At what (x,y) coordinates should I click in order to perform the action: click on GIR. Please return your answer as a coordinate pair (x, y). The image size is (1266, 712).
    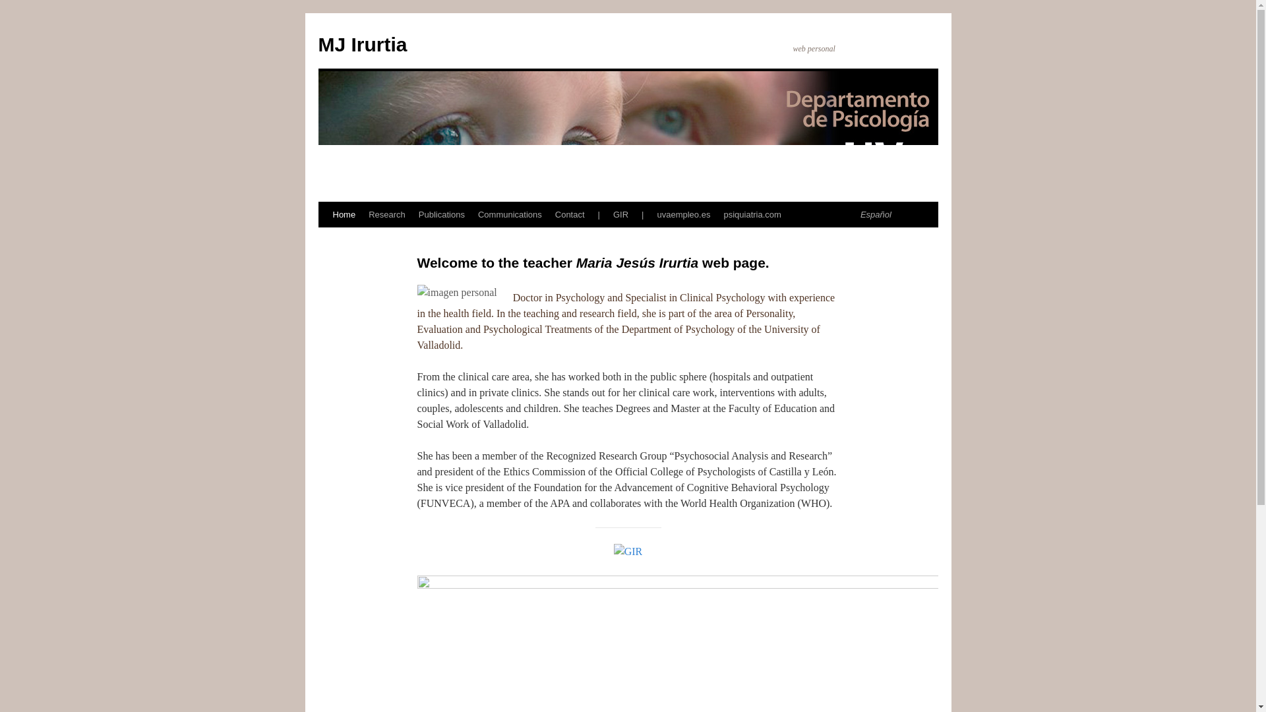
    Looking at the image, I should click on (620, 214).